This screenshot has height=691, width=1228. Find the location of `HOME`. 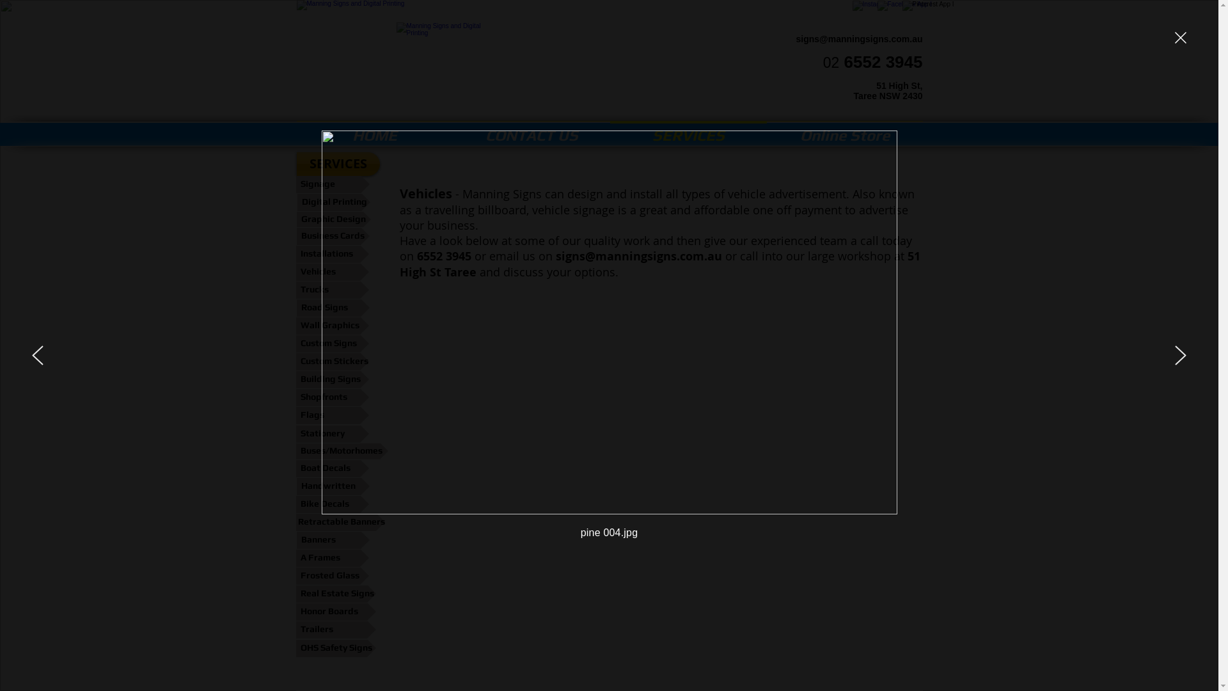

HOME is located at coordinates (375, 130).